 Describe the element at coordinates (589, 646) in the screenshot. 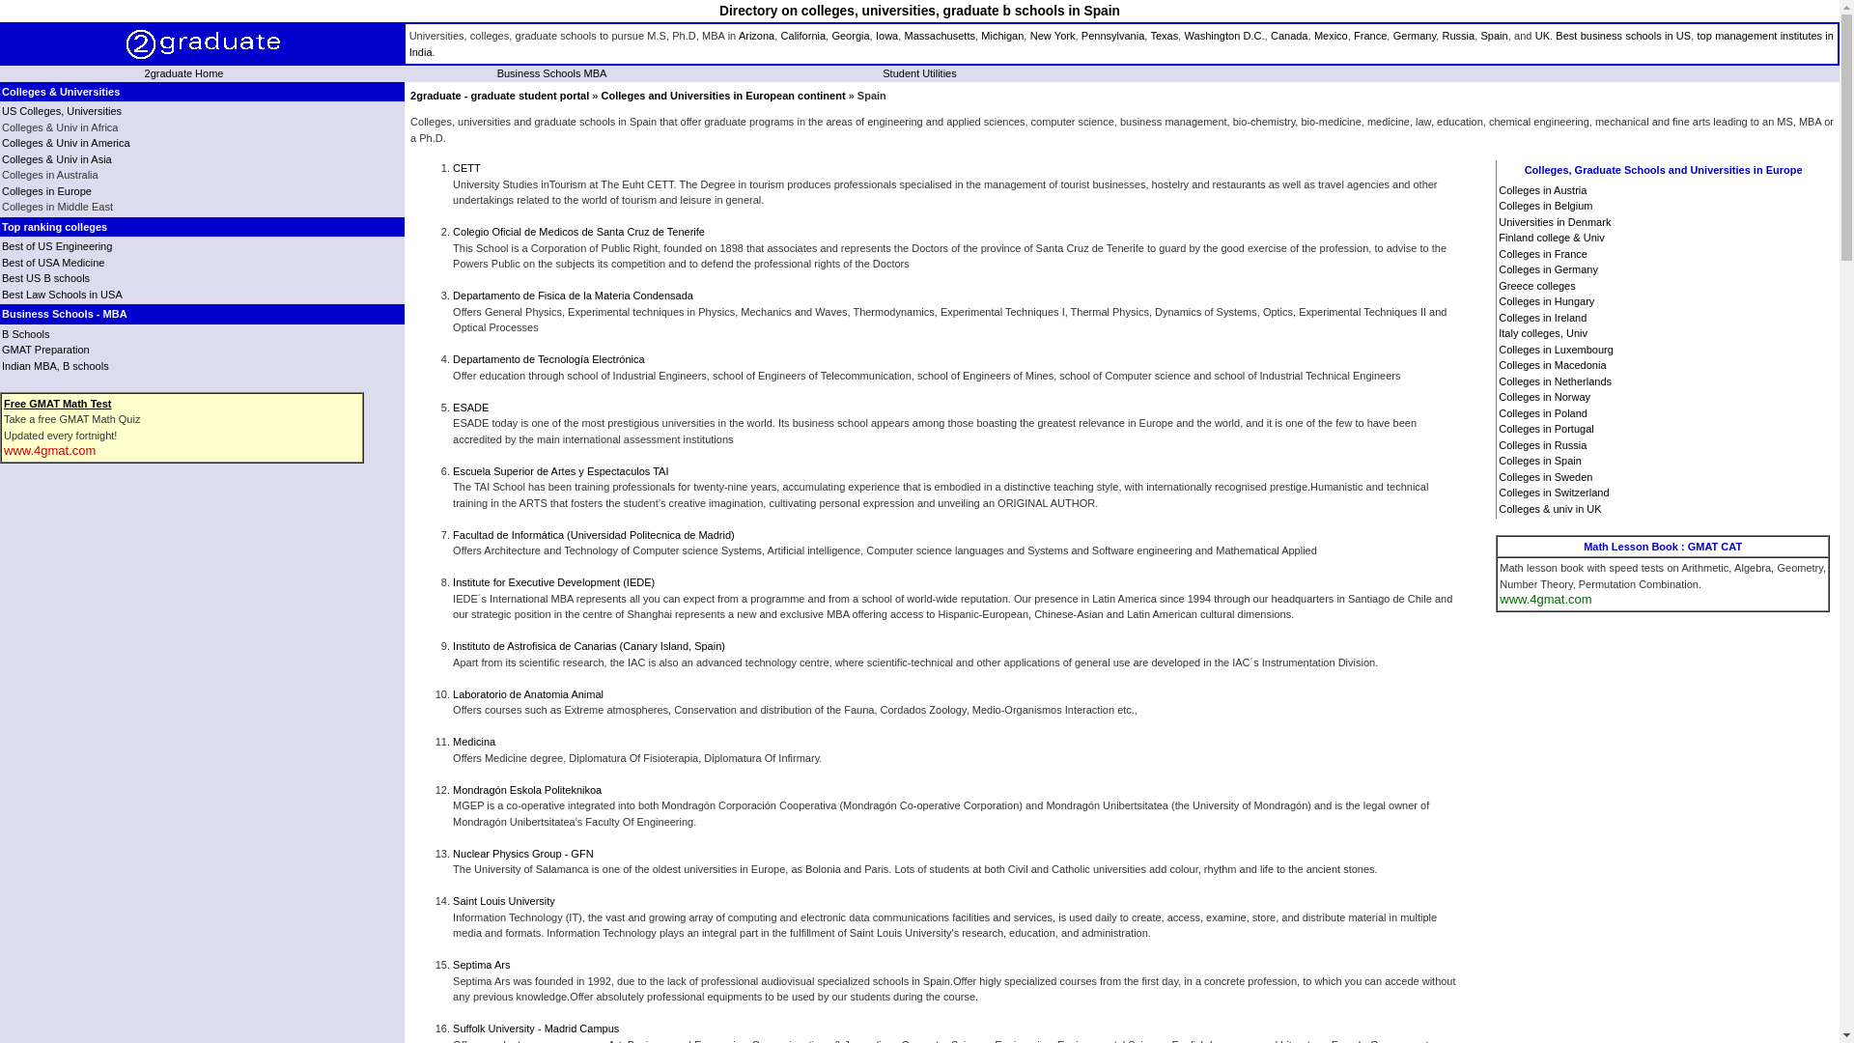

I see `Instituto de Astrofisica de Canarias (Canary Island, Spain)` at that location.